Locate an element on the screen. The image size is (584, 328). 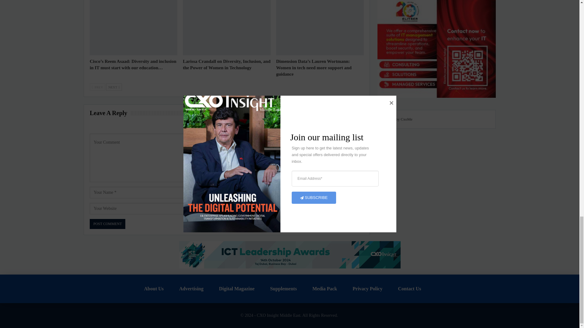
Post Comment is located at coordinates (108, 224).